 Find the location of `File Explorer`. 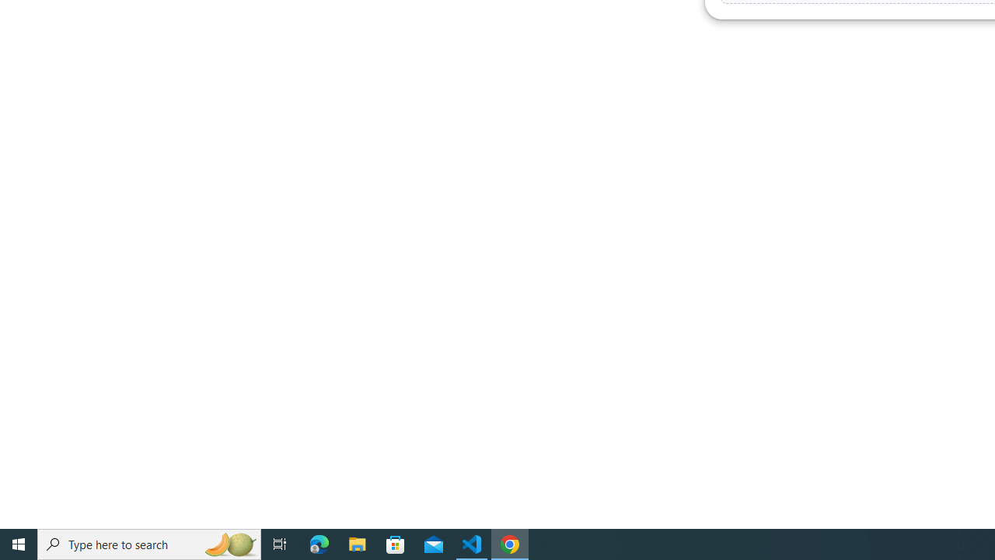

File Explorer is located at coordinates (358, 544).